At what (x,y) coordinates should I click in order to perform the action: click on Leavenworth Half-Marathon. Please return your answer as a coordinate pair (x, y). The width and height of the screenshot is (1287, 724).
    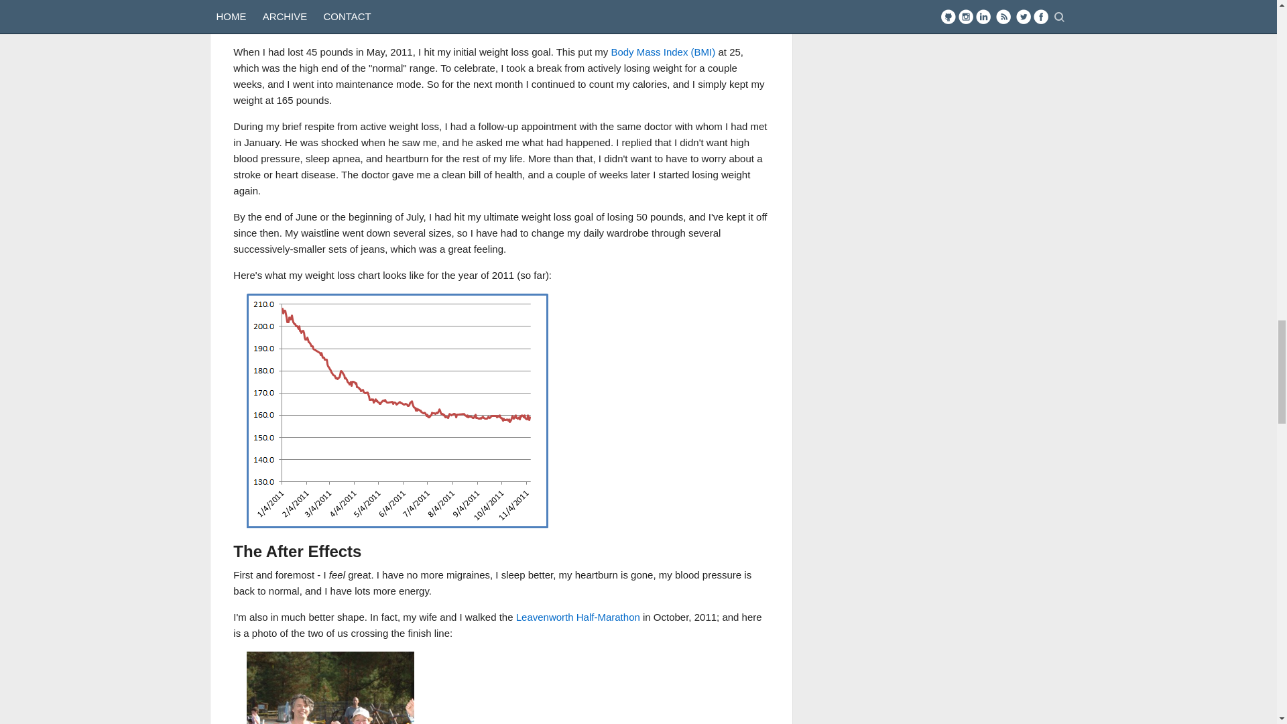
    Looking at the image, I should click on (578, 617).